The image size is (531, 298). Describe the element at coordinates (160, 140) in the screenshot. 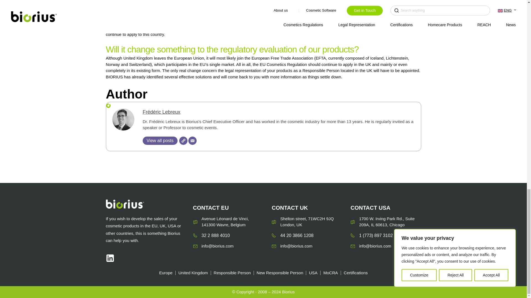

I see `View all posts` at that location.